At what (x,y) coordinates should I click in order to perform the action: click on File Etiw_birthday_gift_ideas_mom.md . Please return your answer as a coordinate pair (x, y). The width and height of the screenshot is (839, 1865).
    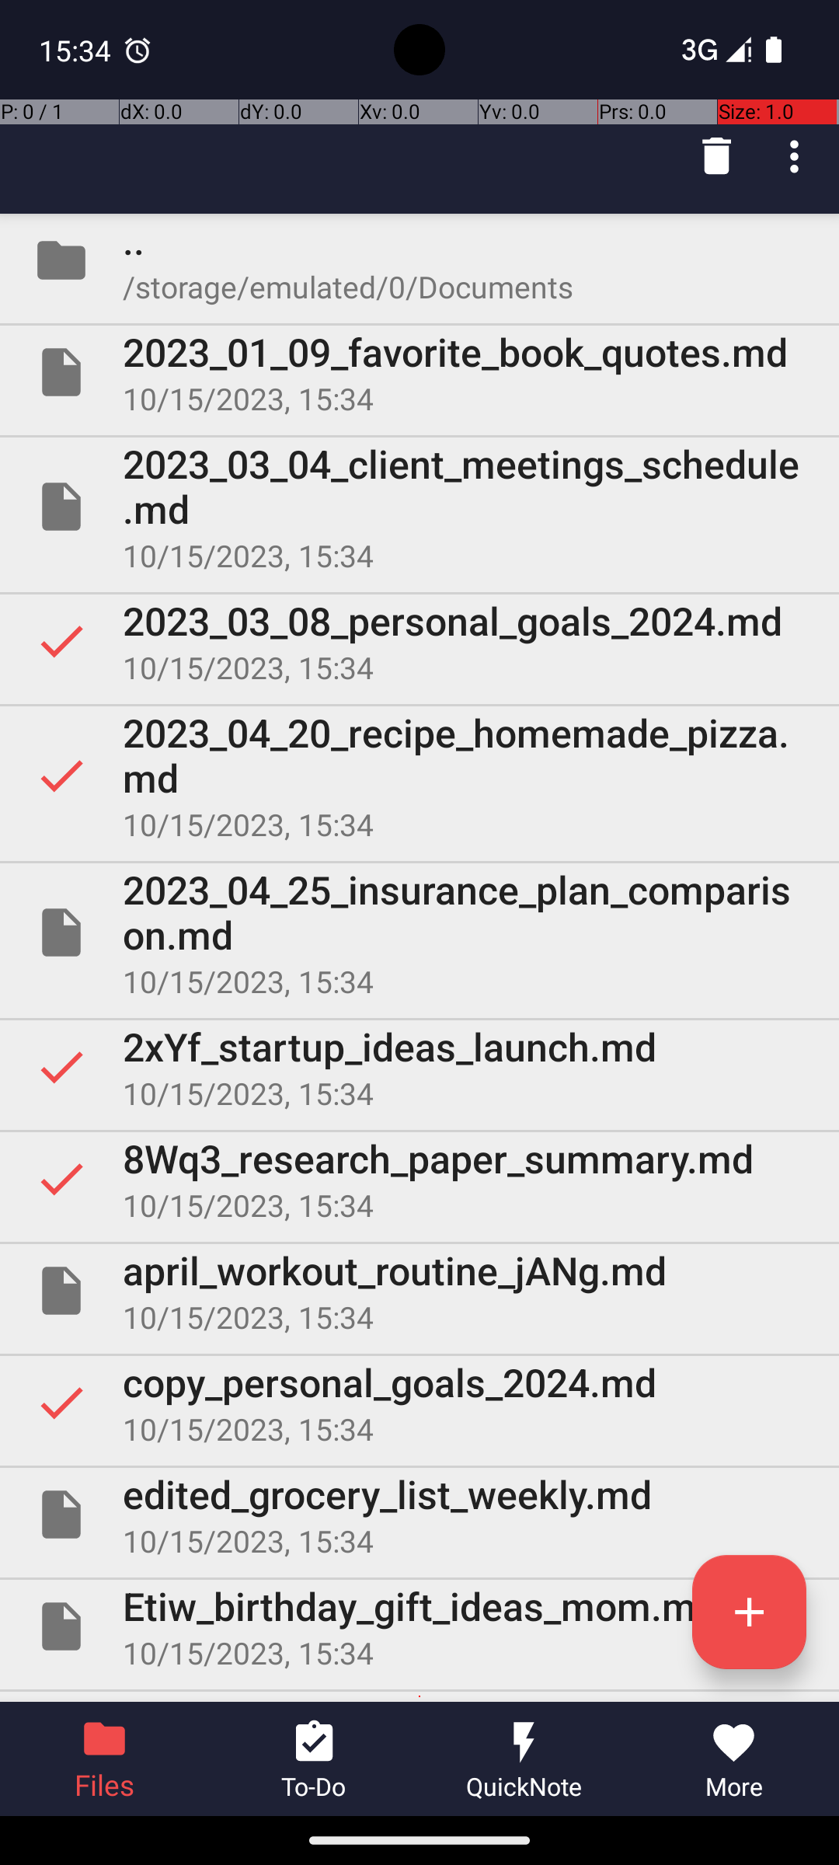
    Looking at the image, I should click on (419, 1626).